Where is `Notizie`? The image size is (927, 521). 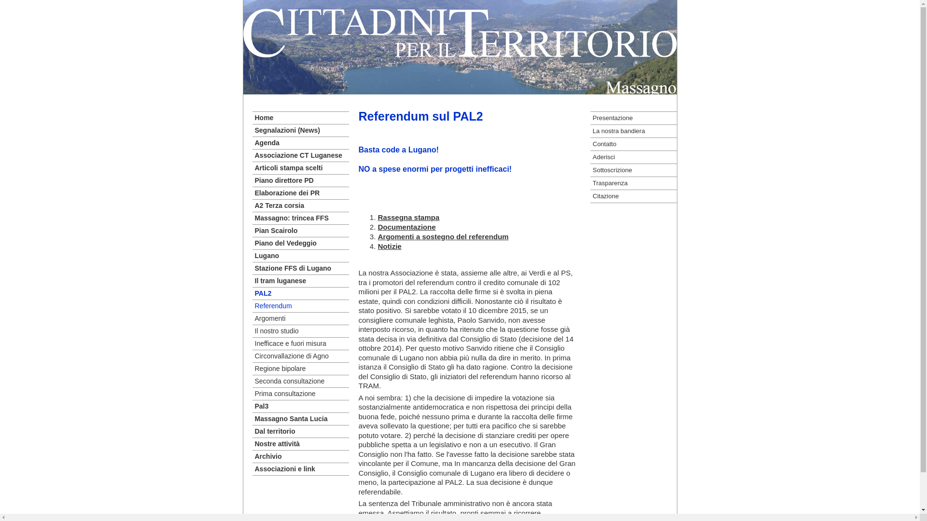 Notizie is located at coordinates (389, 246).